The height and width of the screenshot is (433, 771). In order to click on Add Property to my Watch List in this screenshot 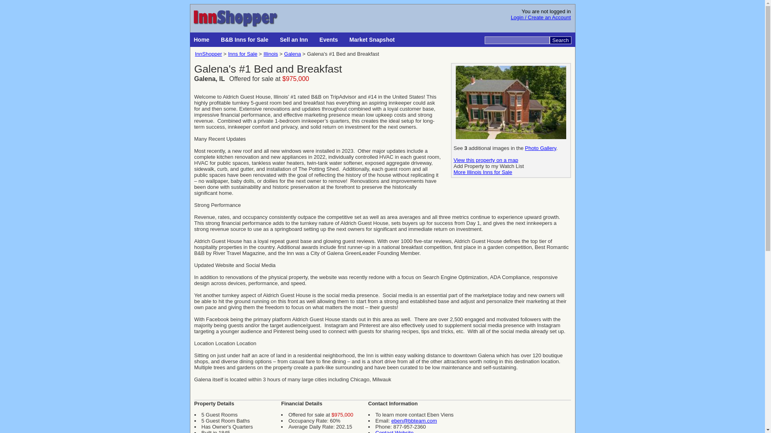, I will do `click(489, 166)`.